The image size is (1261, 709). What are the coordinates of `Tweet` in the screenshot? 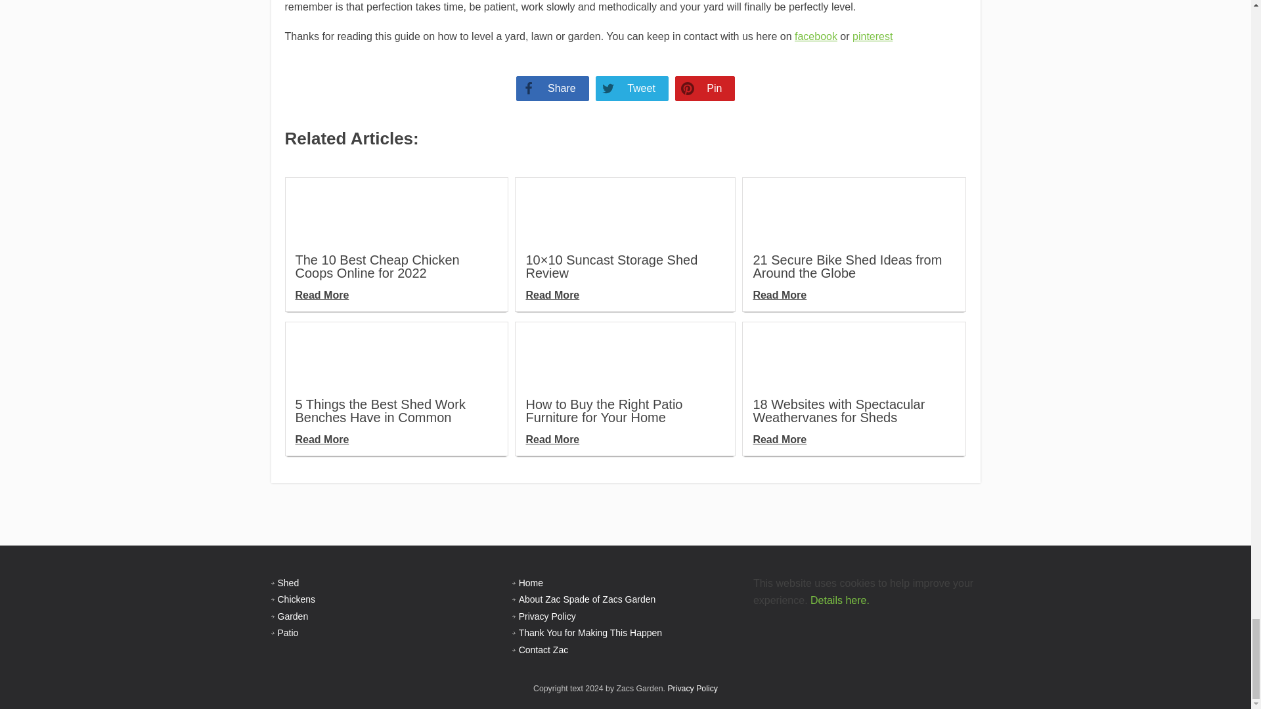 It's located at (632, 88).